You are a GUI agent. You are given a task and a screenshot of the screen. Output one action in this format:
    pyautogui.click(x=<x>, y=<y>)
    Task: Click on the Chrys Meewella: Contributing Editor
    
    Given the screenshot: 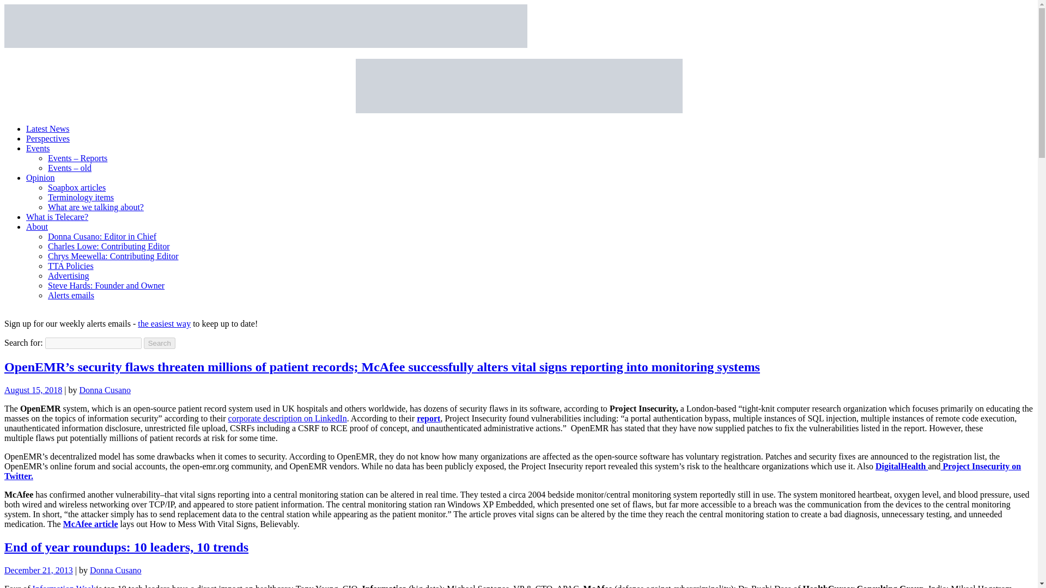 What is the action you would take?
    pyautogui.click(x=113, y=256)
    